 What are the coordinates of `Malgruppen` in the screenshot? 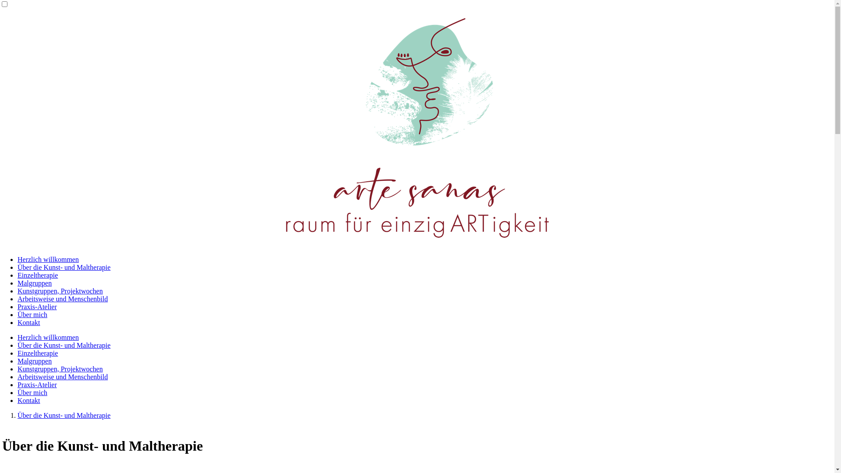 It's located at (35, 361).